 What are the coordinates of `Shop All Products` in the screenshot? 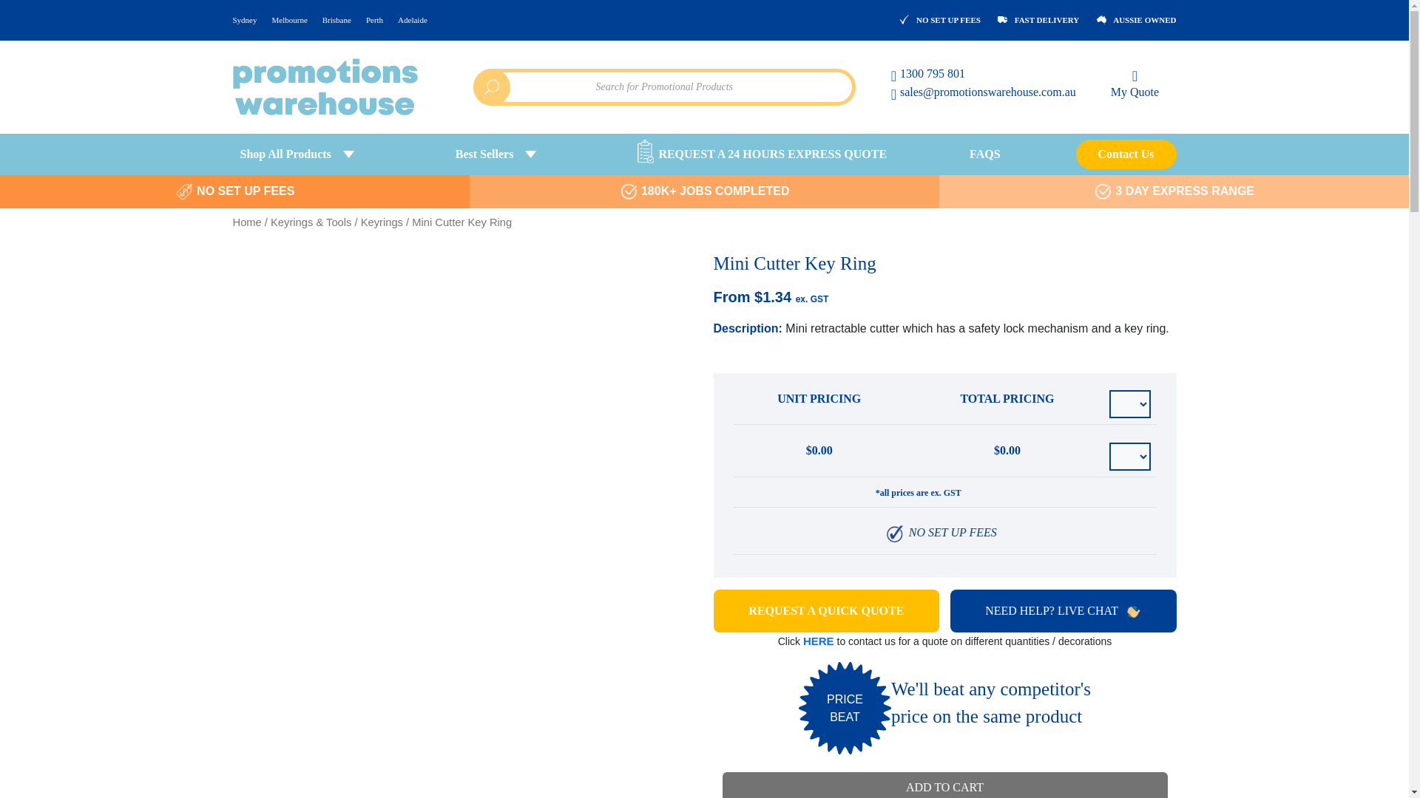 It's located at (305, 153).